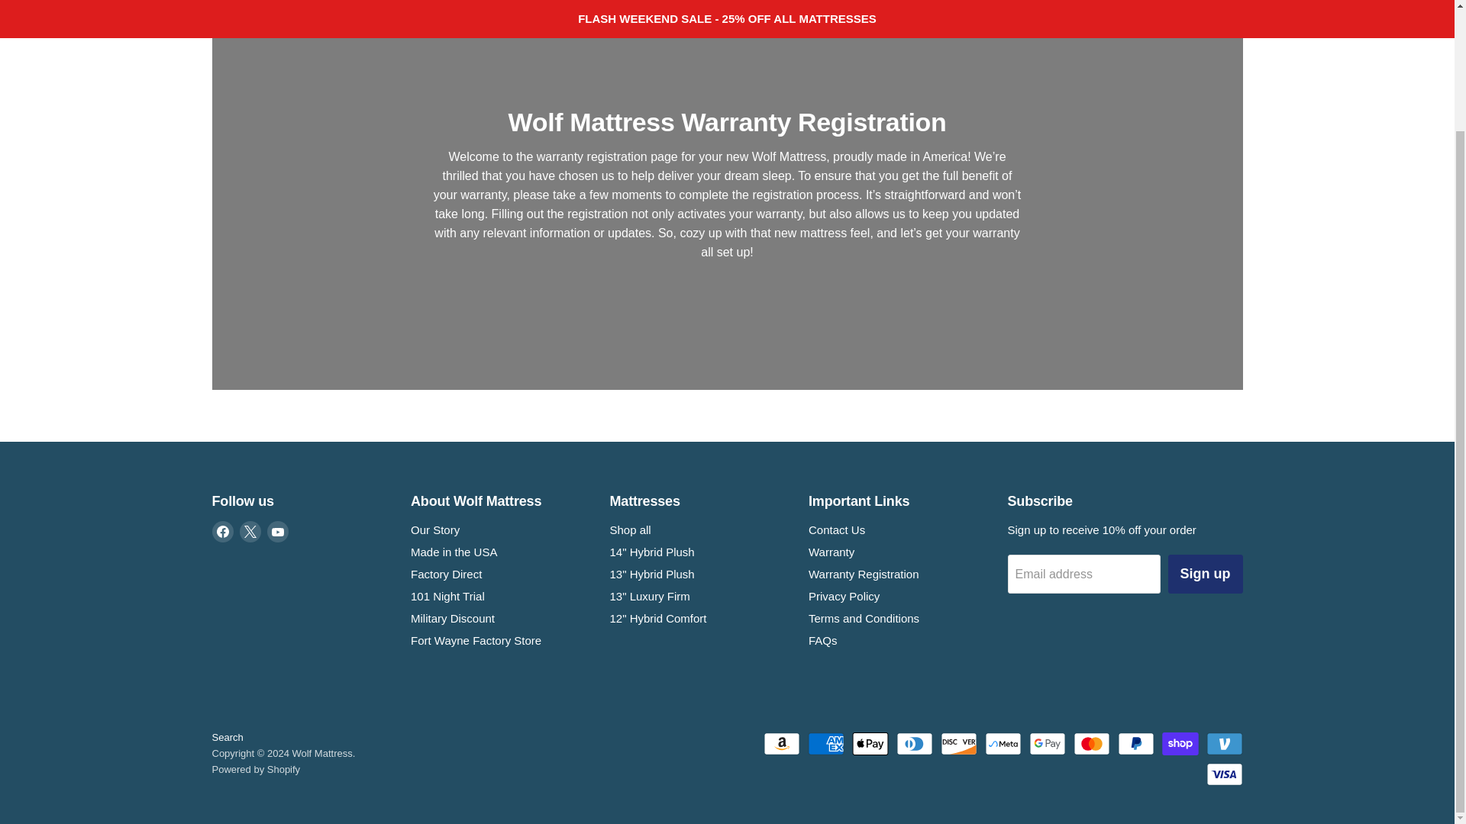 This screenshot has height=824, width=1466. I want to click on Venmo, so click(1225, 744).